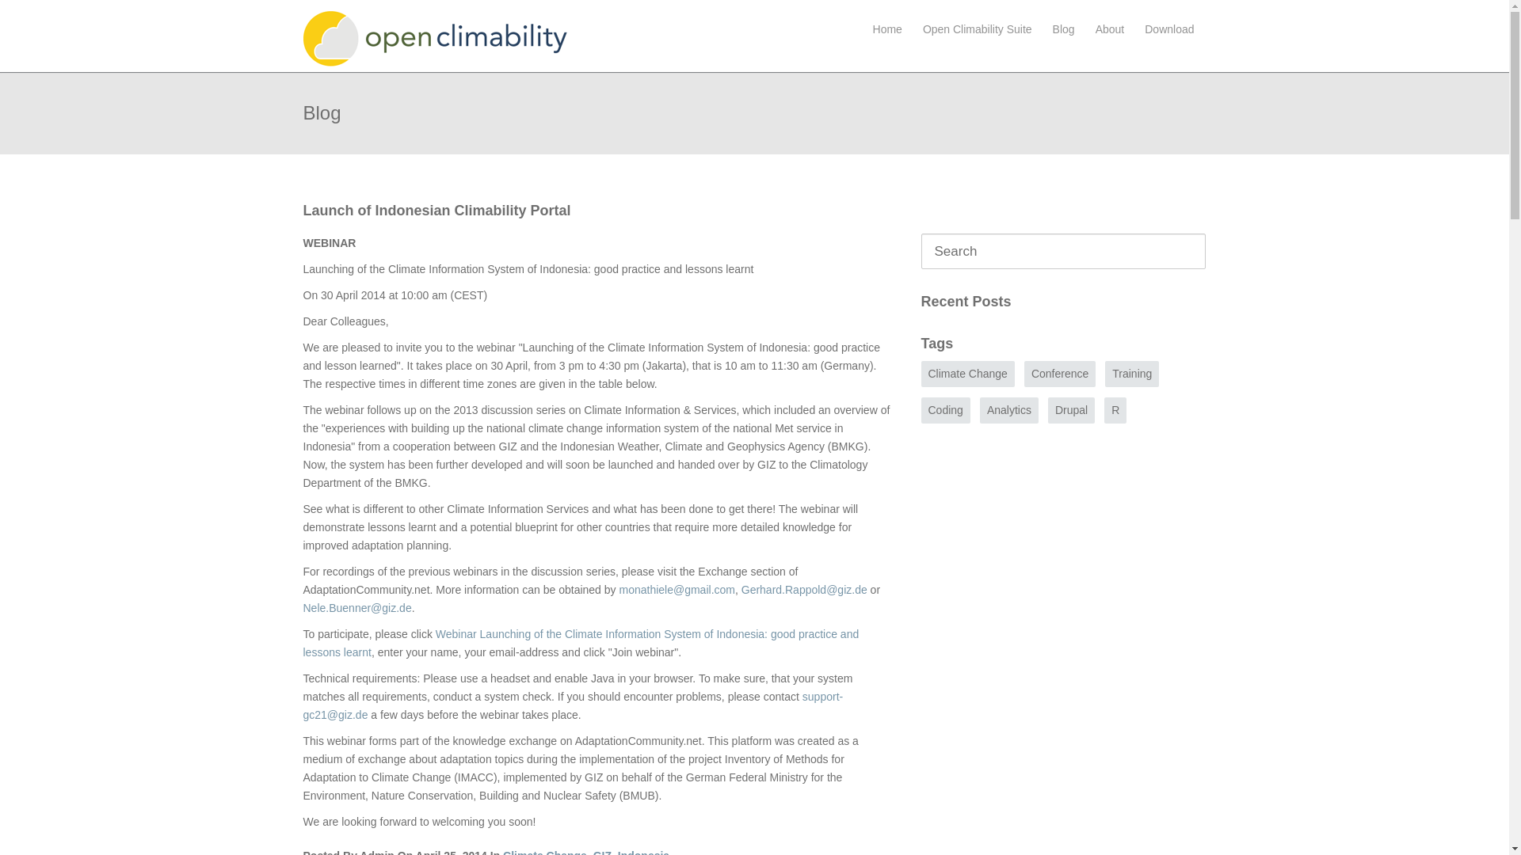 The width and height of the screenshot is (1521, 855). I want to click on Climate Change, so click(545, 852).